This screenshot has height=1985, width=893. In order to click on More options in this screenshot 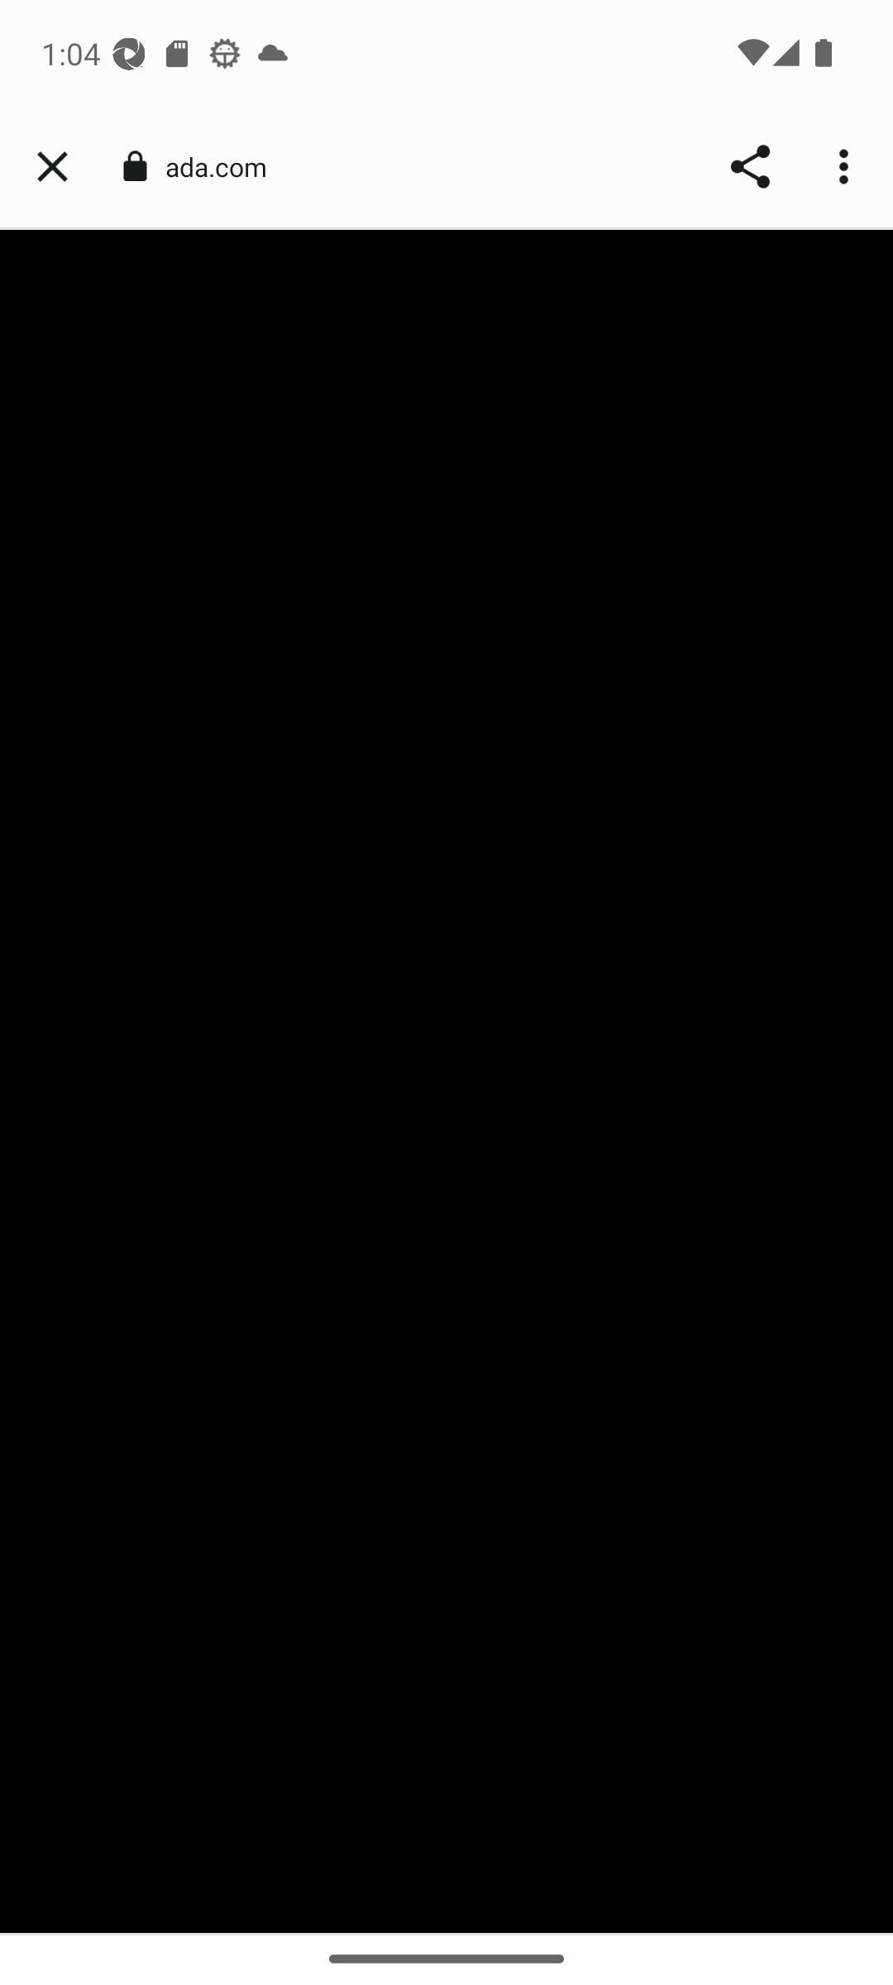, I will do `click(847, 167)`.